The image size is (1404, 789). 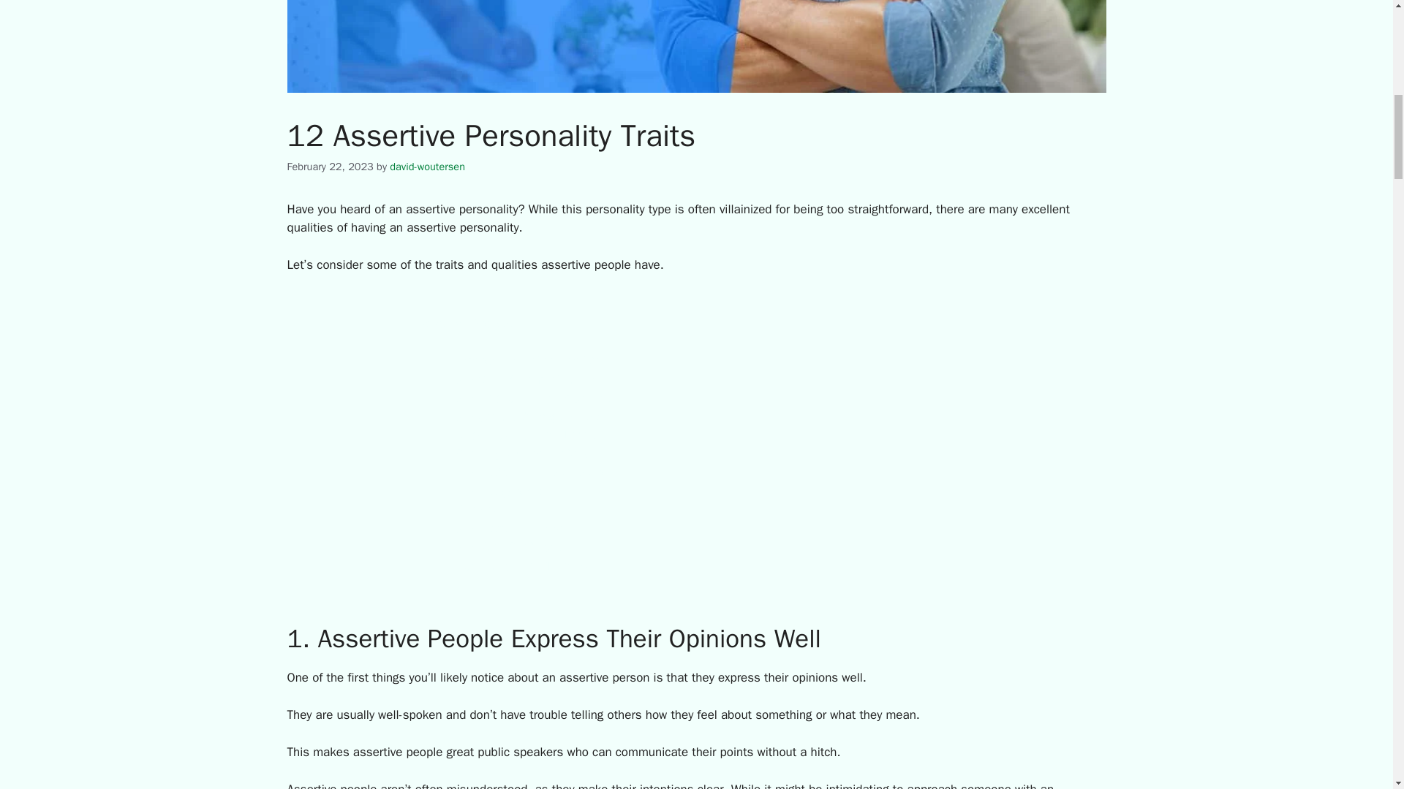 I want to click on Express Their Opinions Well, so click(x=531, y=360).